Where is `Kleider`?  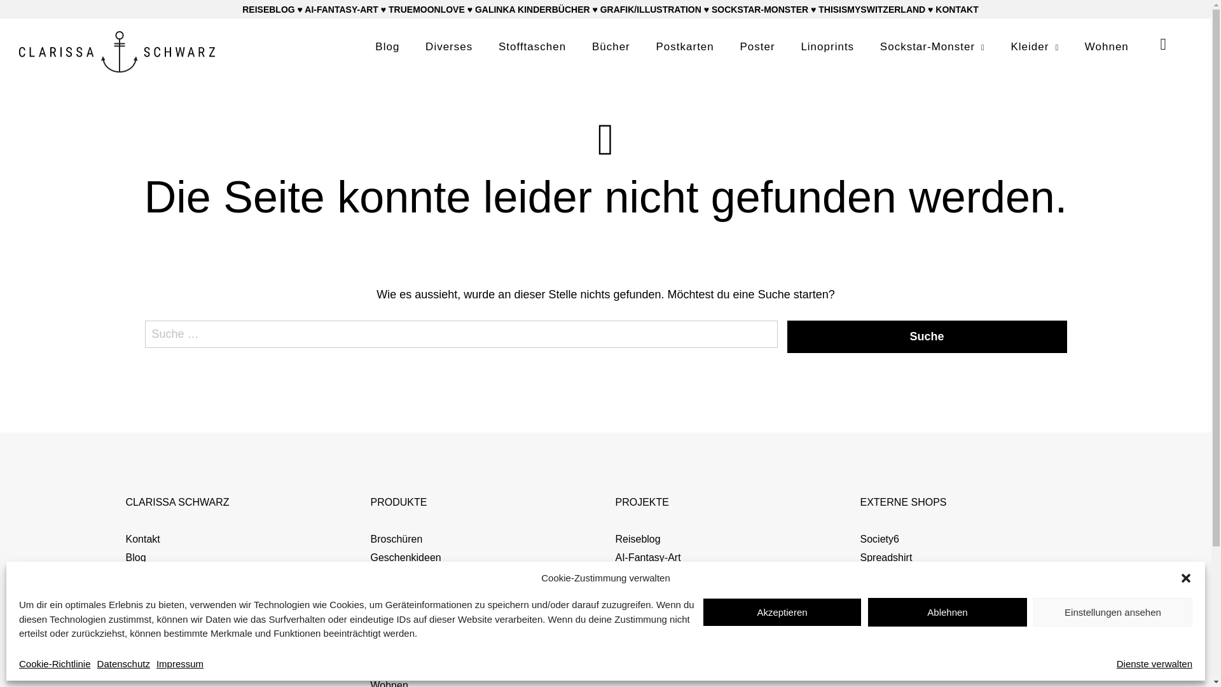 Kleider is located at coordinates (386, 575).